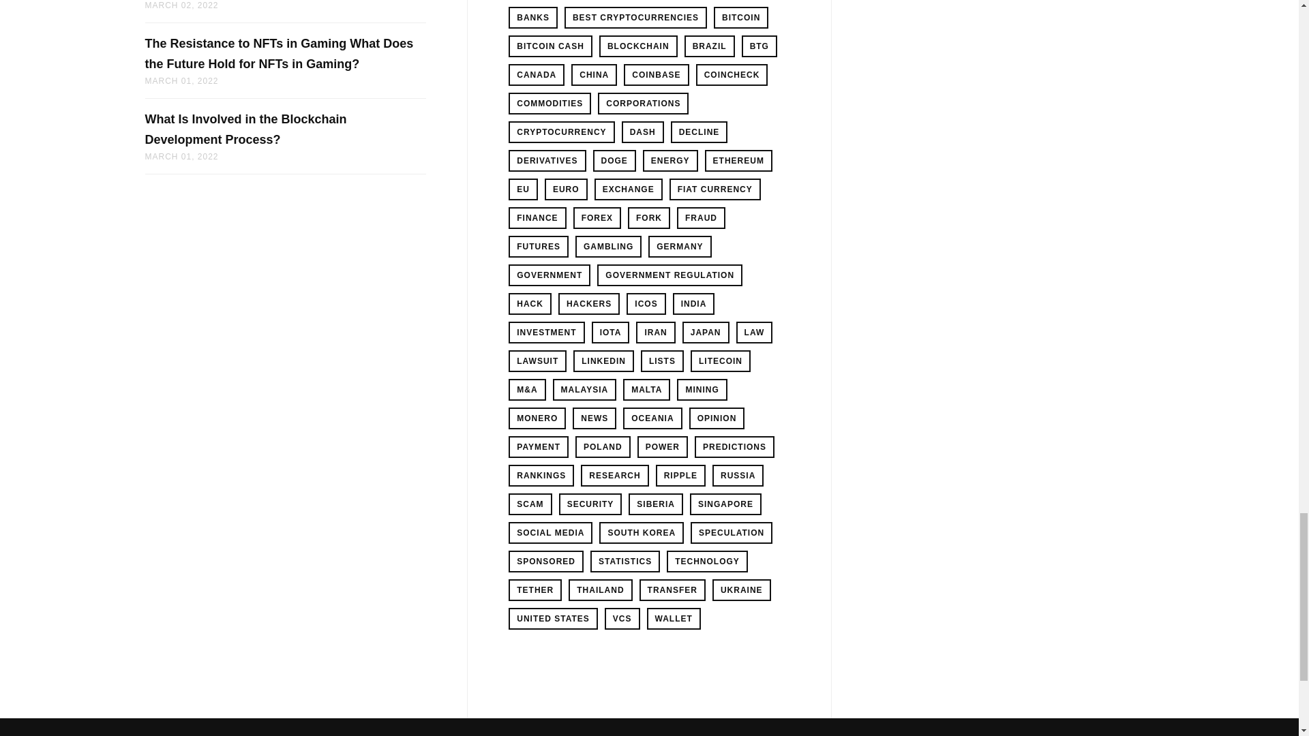 This screenshot has width=1309, height=736. What do you see at coordinates (245, 129) in the screenshot?
I see `What Is Involved in the Blockchain Development Process?` at bounding box center [245, 129].